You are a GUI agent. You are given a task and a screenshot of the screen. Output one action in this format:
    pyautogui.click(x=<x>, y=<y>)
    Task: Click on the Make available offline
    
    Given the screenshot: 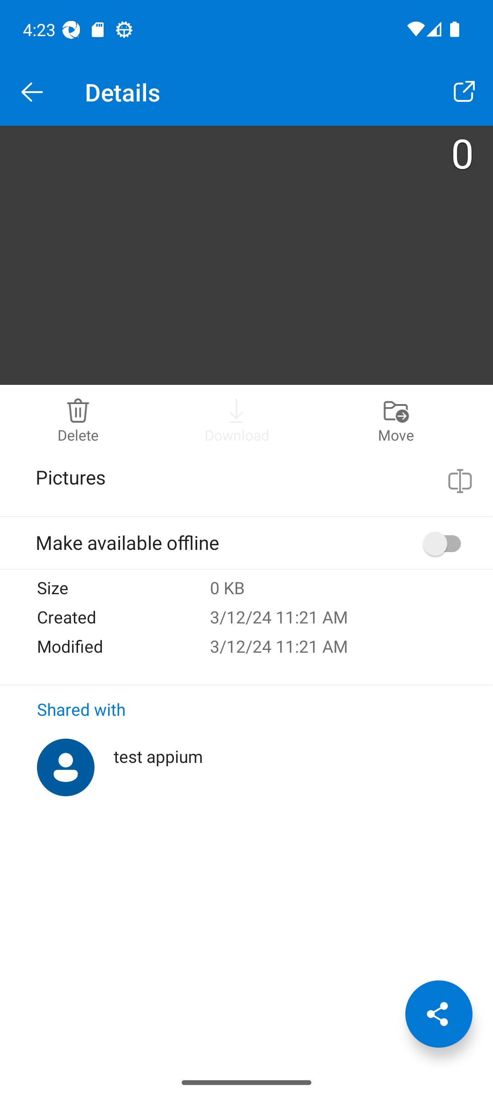 What is the action you would take?
    pyautogui.click(x=446, y=544)
    